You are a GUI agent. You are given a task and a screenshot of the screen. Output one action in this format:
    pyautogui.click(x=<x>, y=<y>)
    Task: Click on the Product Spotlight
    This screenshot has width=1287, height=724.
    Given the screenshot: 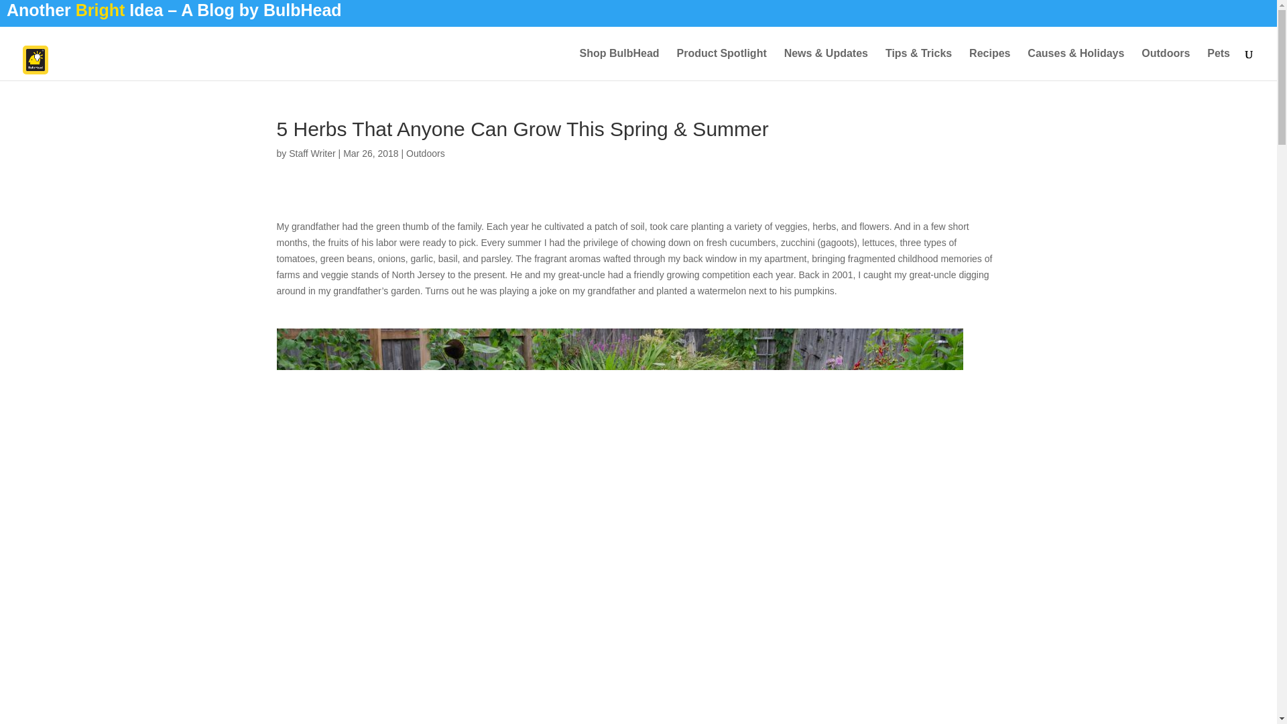 What is the action you would take?
    pyautogui.click(x=721, y=64)
    